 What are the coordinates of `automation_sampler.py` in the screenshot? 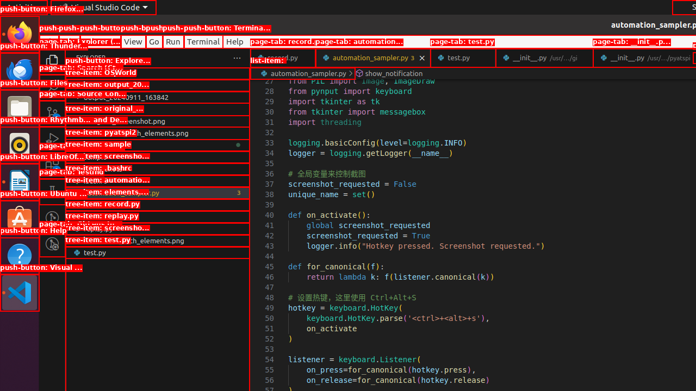 It's located at (158, 193).